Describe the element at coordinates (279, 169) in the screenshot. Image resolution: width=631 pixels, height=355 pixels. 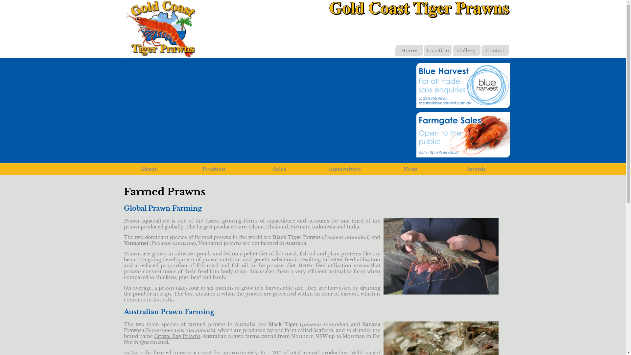
I see `Sales` at that location.